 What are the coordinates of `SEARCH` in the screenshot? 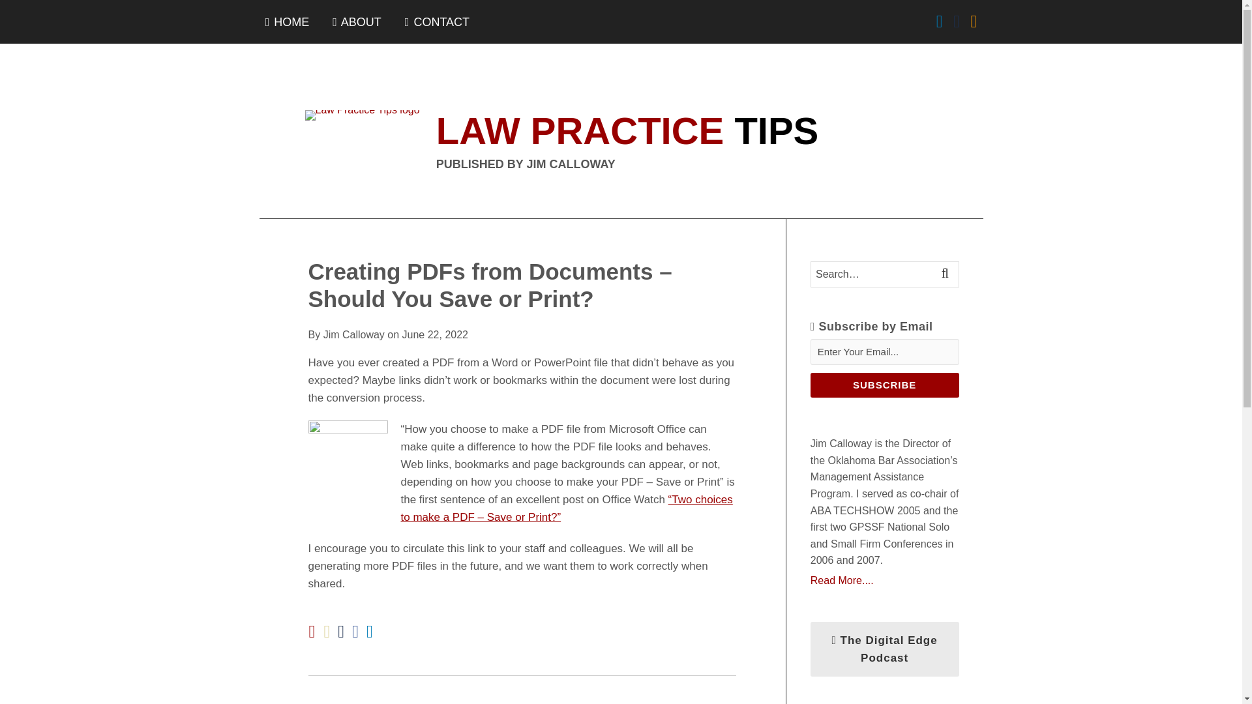 It's located at (947, 274).